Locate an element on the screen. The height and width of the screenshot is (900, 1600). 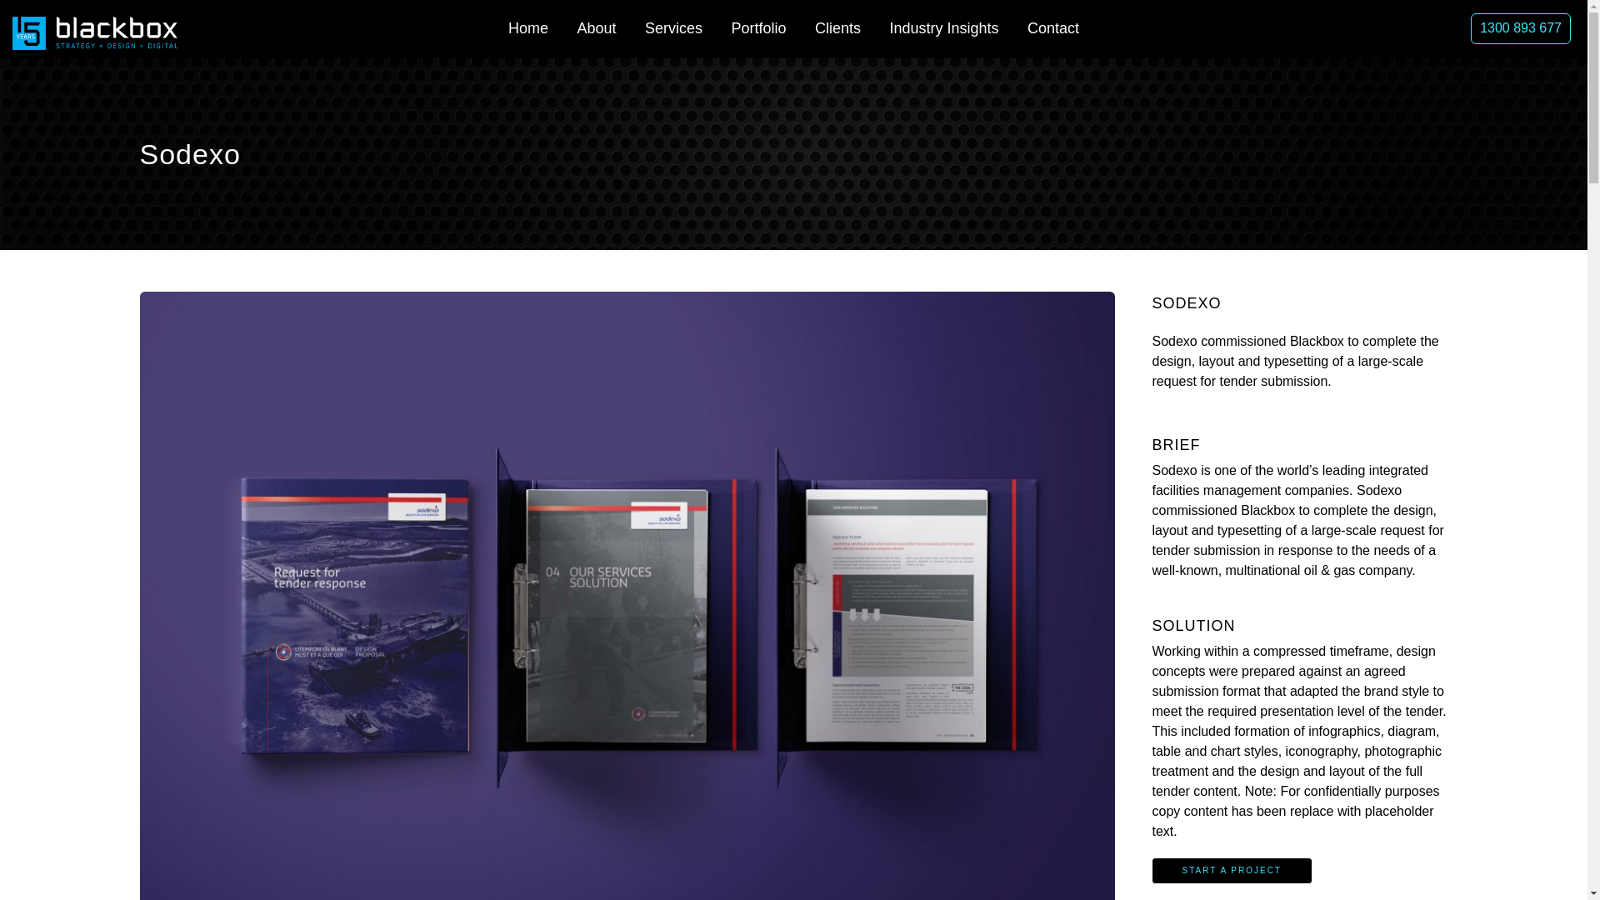
Portfolio is located at coordinates (758, 28).